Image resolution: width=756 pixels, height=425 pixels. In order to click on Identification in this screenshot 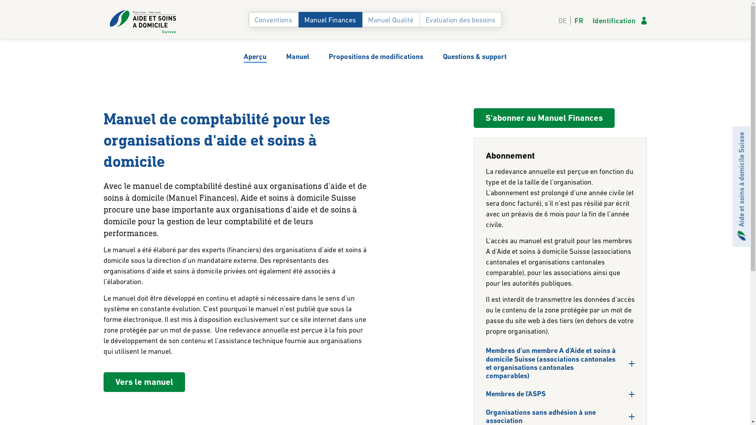, I will do `click(620, 20)`.